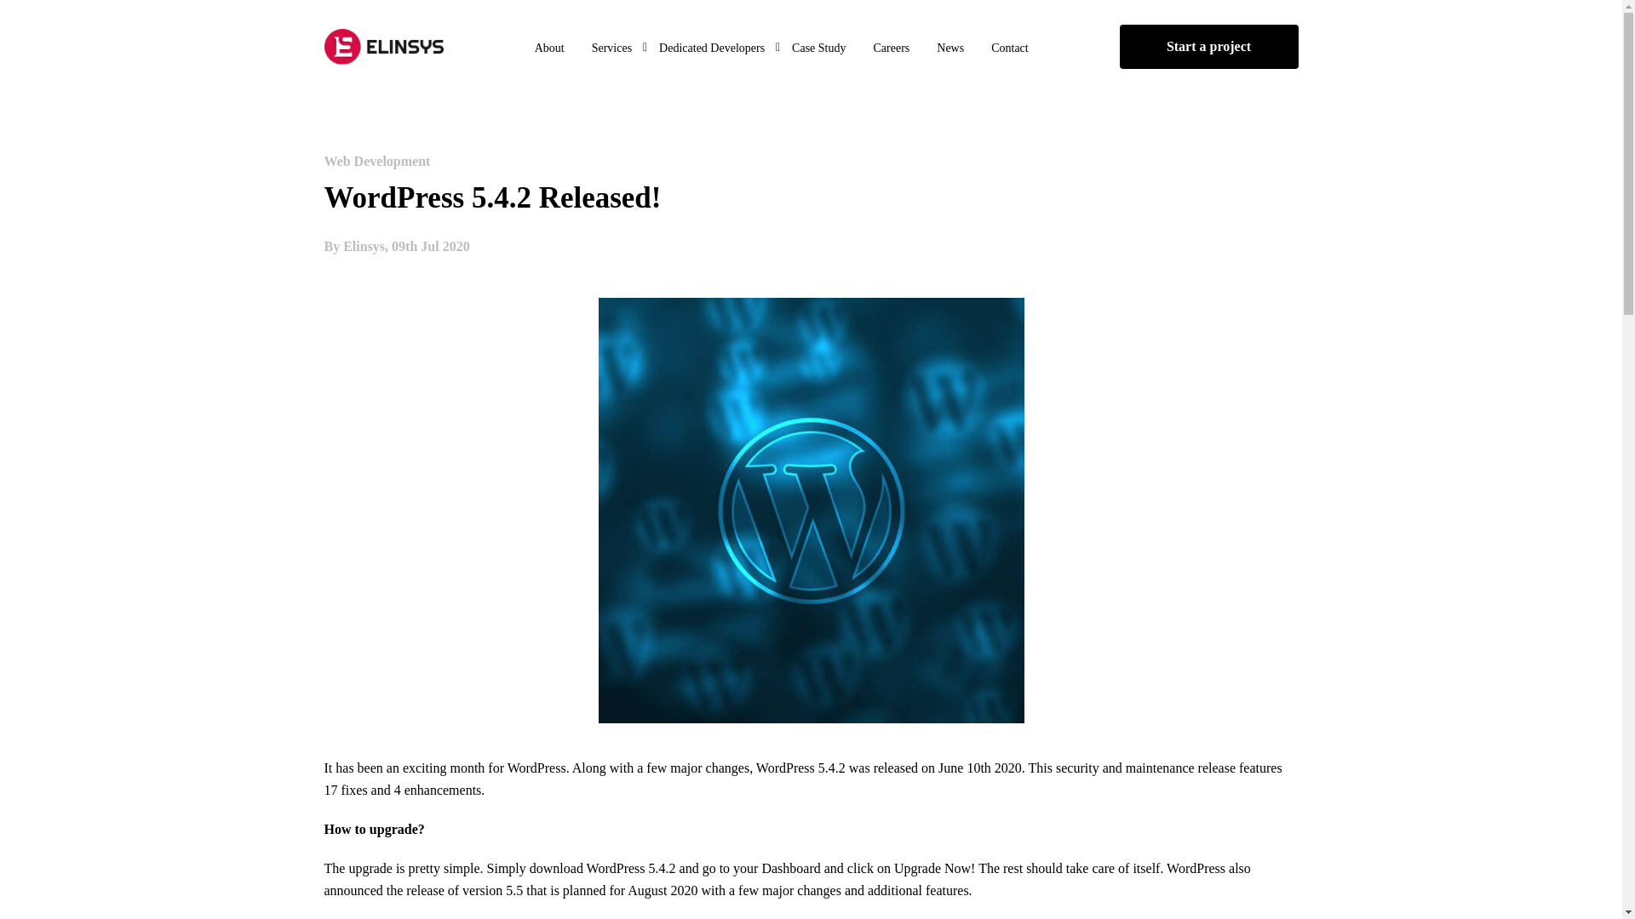 This screenshot has height=919, width=1635. I want to click on Dedicated Developers, so click(712, 49).